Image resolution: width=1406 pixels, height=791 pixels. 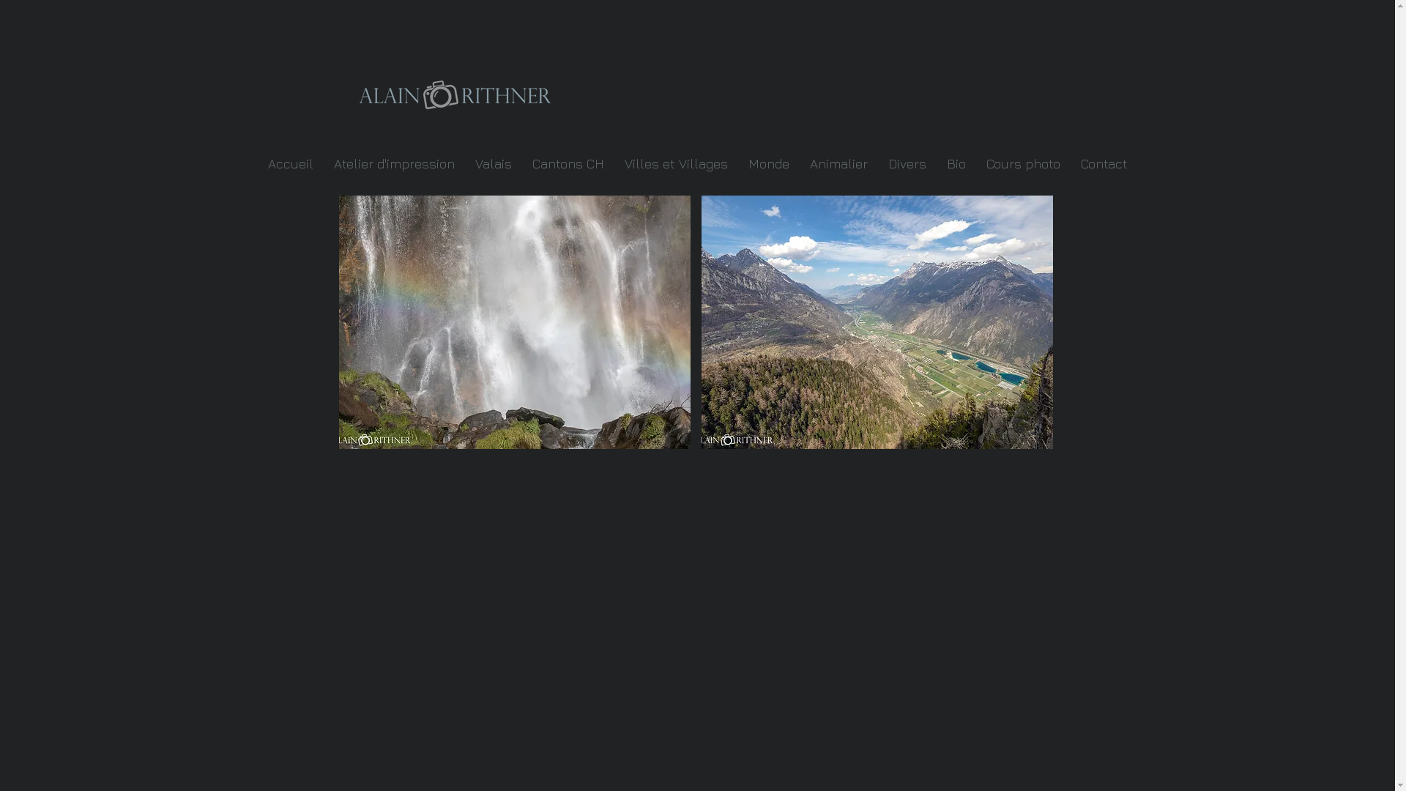 I want to click on Contact, so click(x=1104, y=164).